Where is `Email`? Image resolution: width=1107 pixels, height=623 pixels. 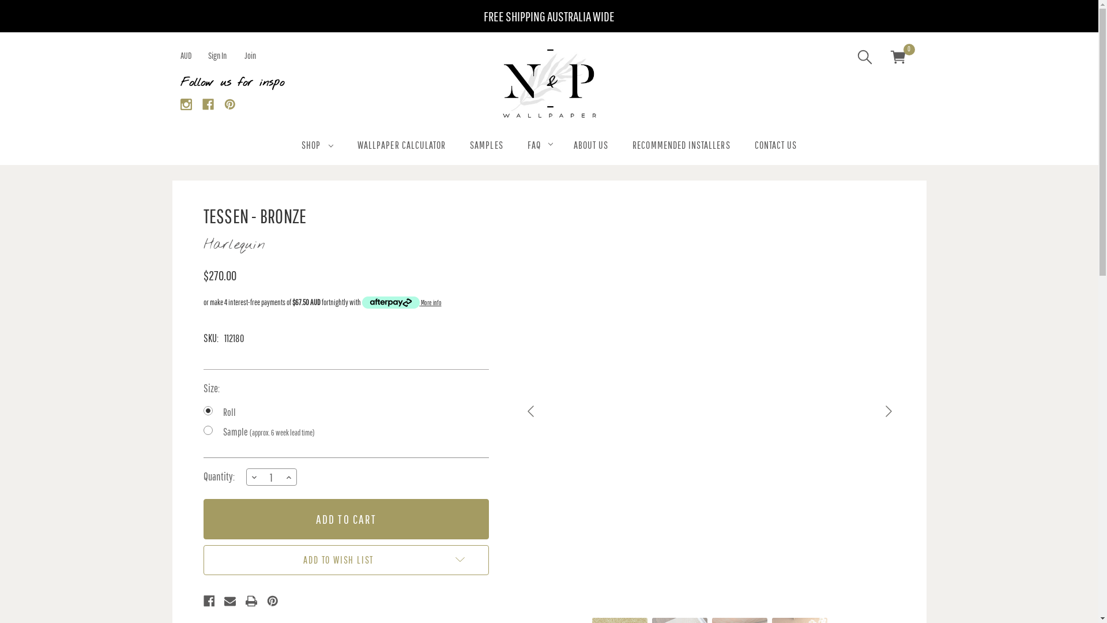
Email is located at coordinates (230, 601).